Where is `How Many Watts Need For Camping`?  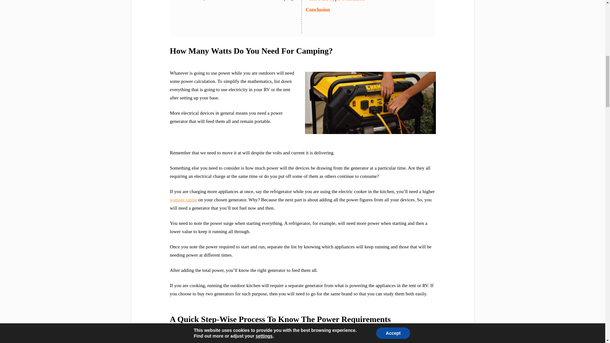
How Many Watts Need For Camping is located at coordinates (370, 103).